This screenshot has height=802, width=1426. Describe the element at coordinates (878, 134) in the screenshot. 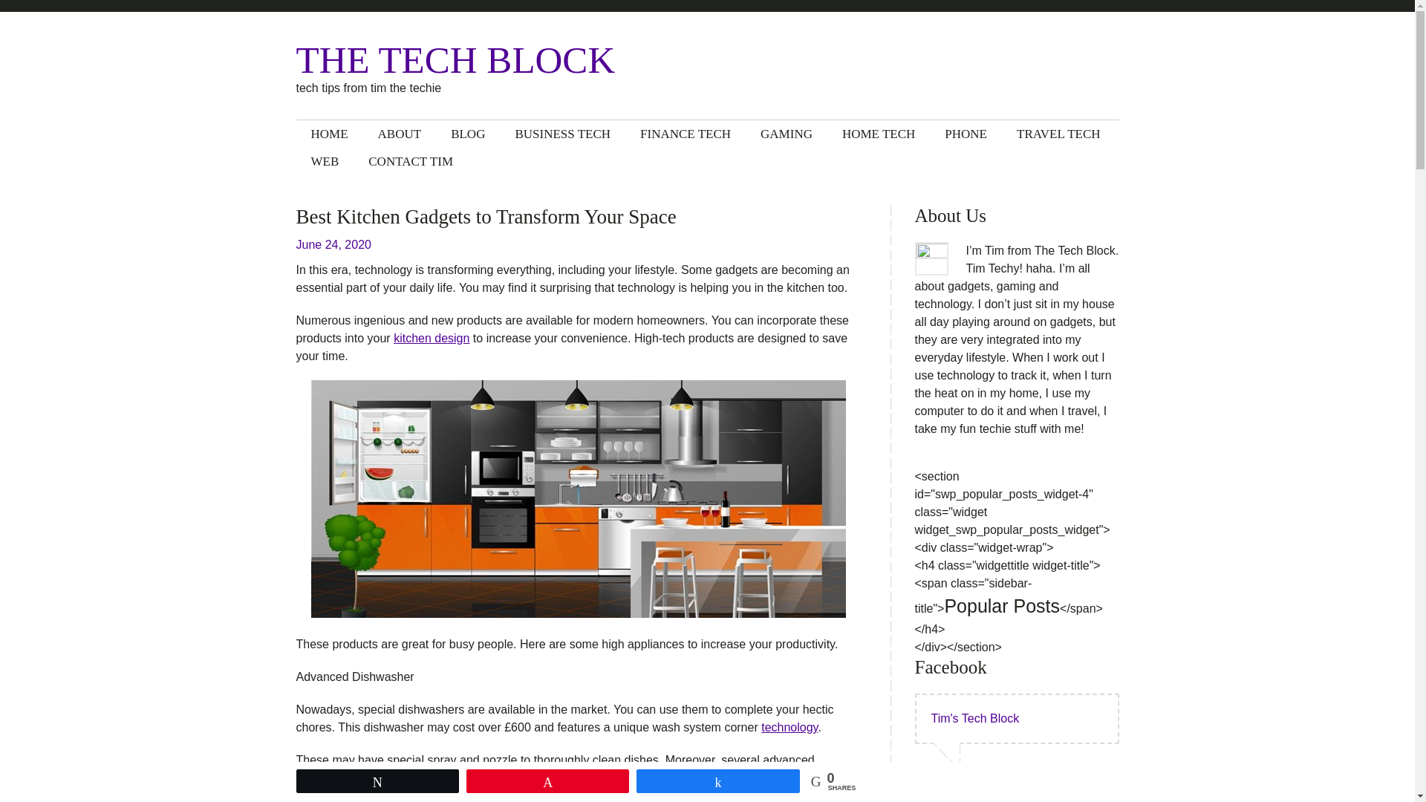

I see `HOME TECH` at that location.